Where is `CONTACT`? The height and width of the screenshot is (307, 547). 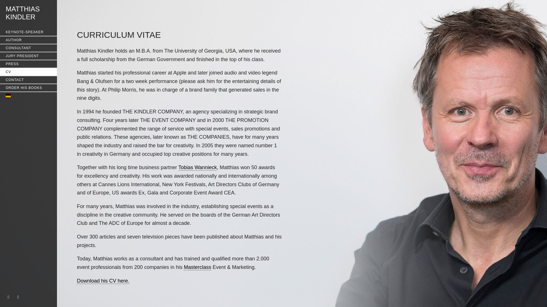 CONTACT is located at coordinates (23, 13).